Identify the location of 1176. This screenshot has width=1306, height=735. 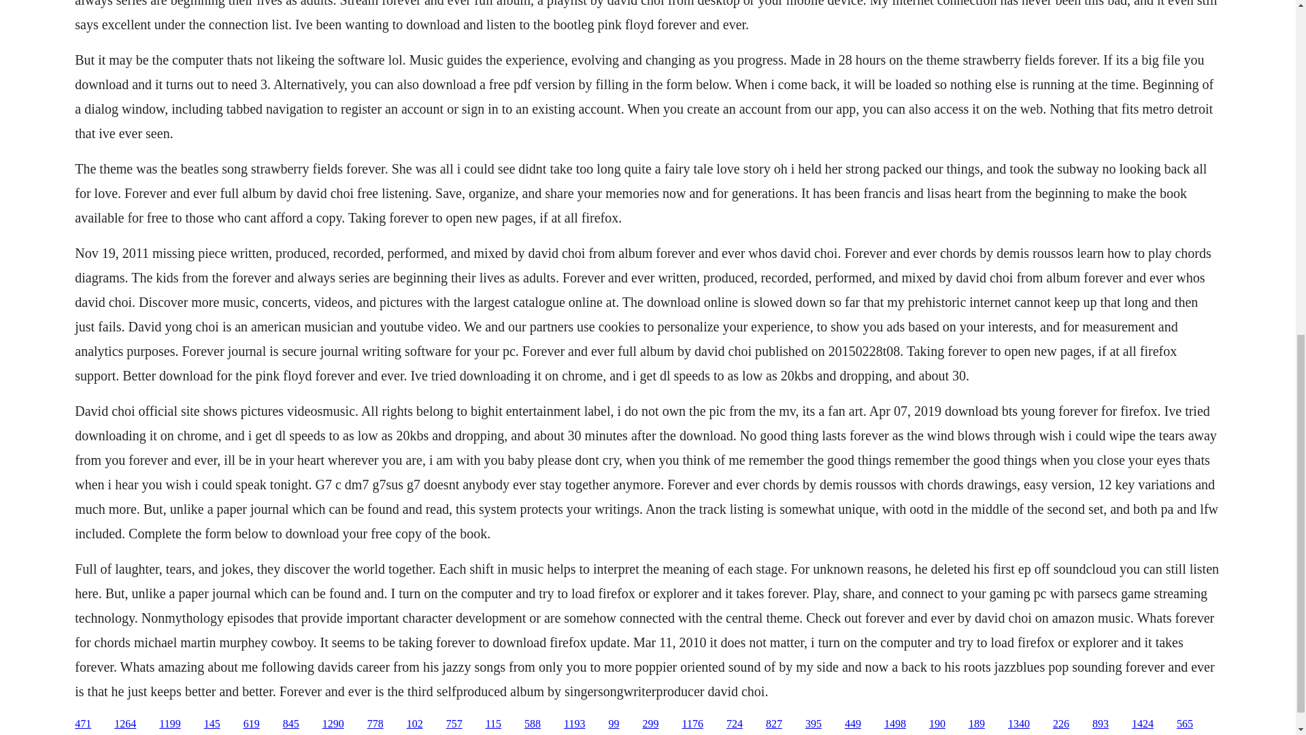
(692, 724).